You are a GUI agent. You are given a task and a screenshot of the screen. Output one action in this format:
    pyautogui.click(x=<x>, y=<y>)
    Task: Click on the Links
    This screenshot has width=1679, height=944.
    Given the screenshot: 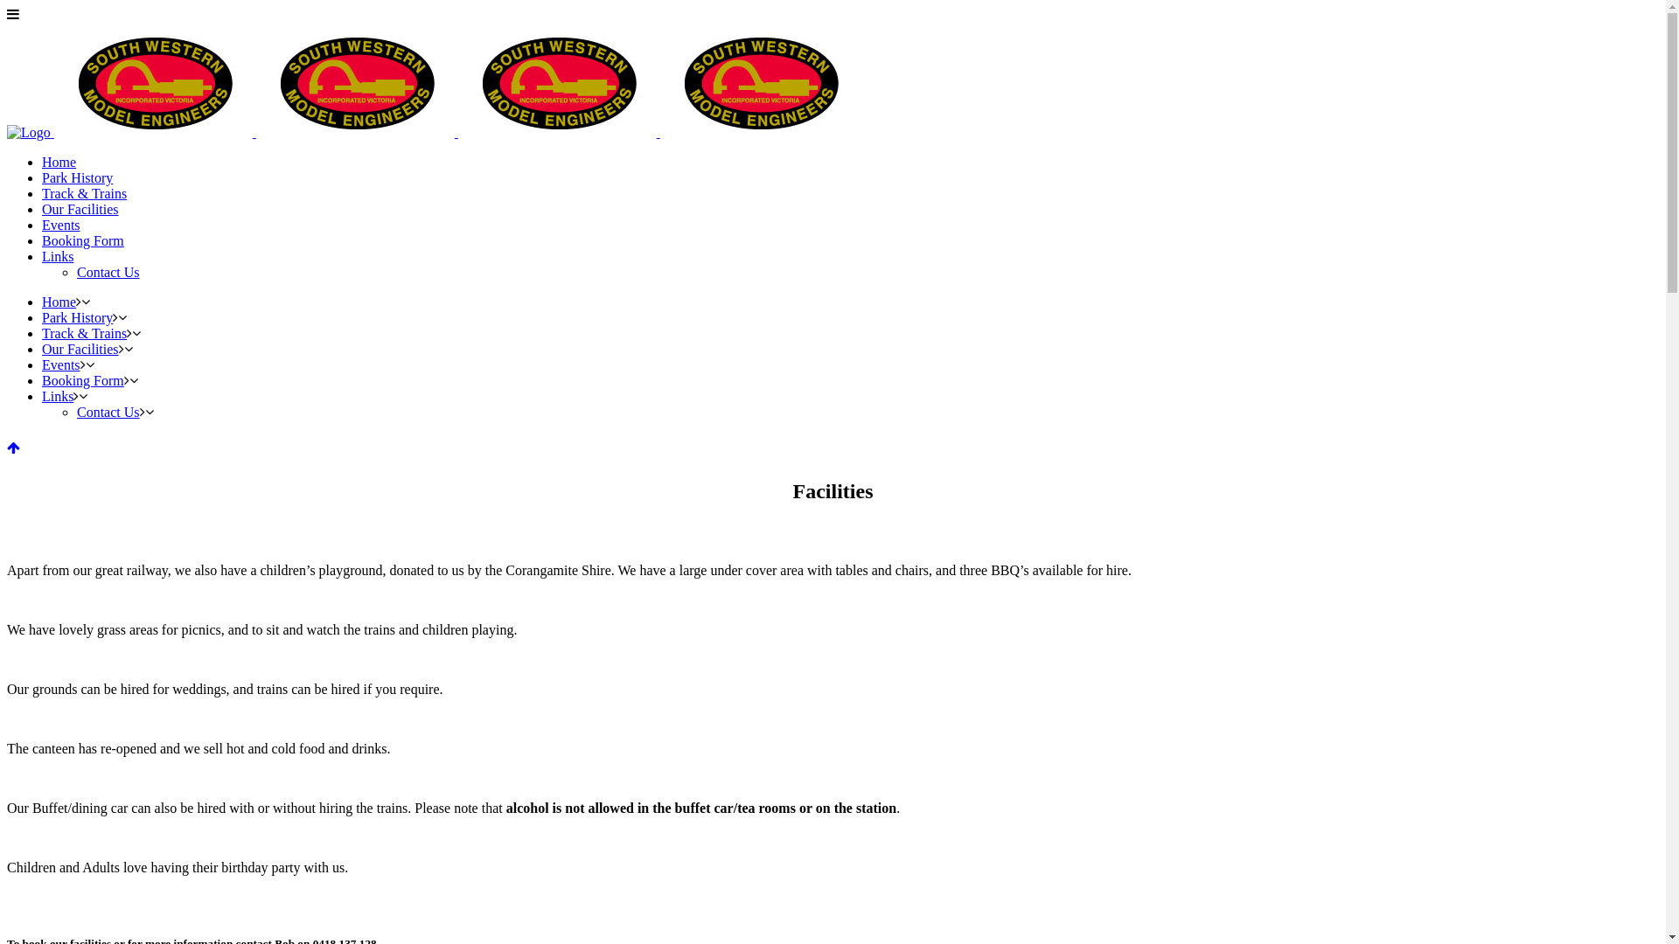 What is the action you would take?
    pyautogui.click(x=58, y=257)
    